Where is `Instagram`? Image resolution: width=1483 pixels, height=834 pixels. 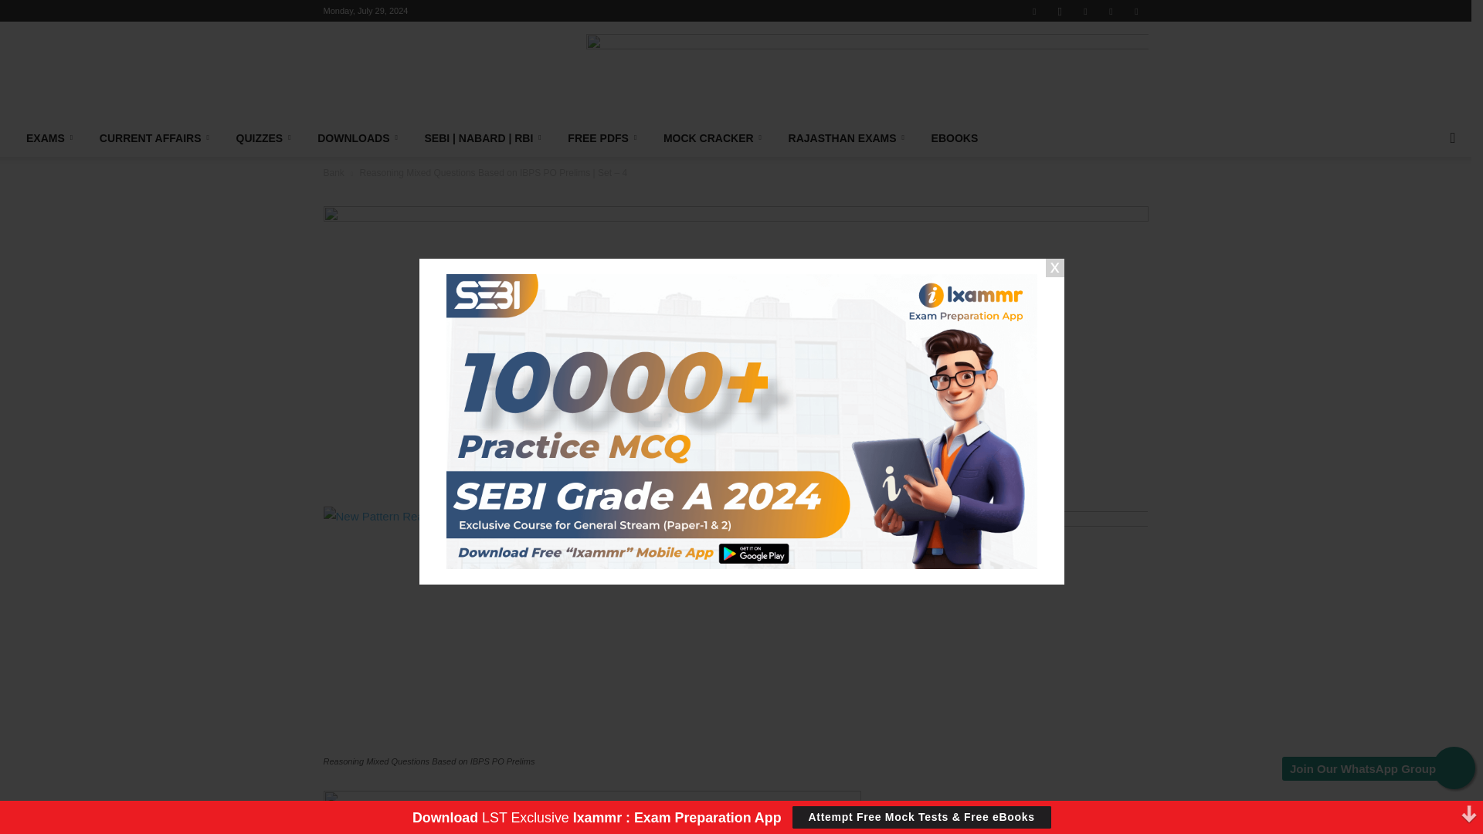
Instagram is located at coordinates (1060, 11).